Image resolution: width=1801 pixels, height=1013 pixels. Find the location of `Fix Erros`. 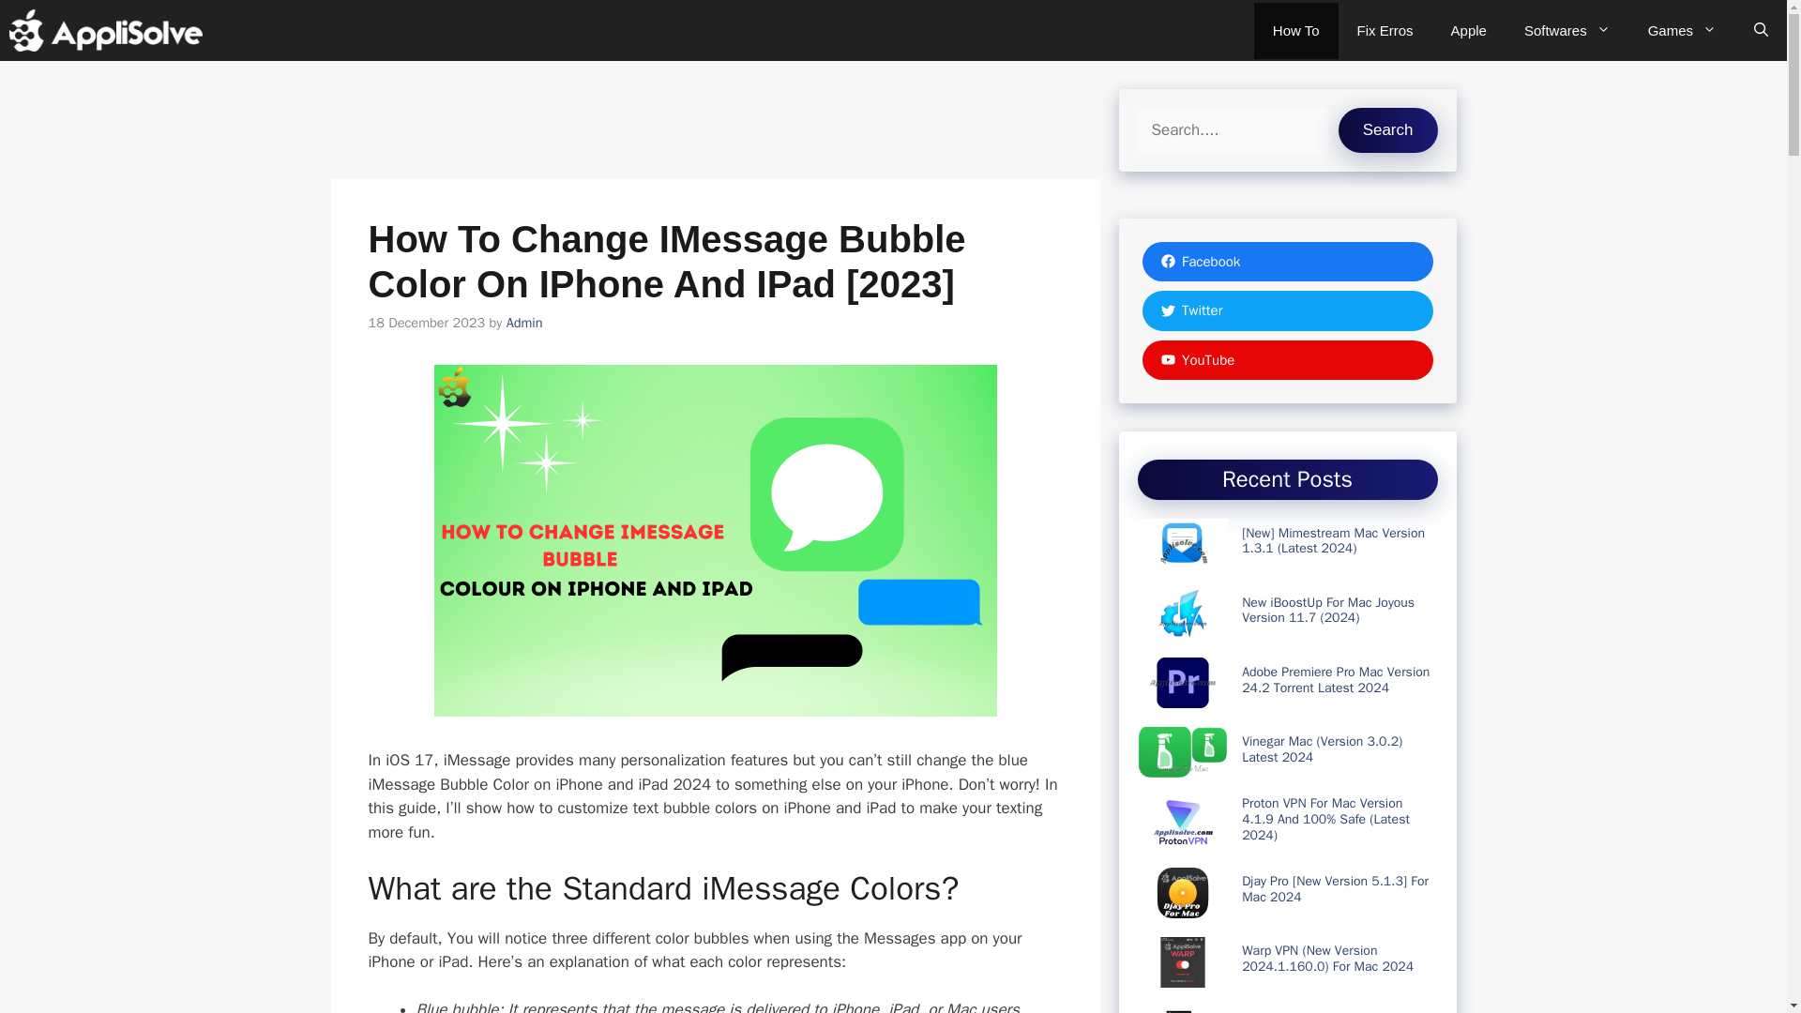

Fix Erros is located at coordinates (1385, 30).